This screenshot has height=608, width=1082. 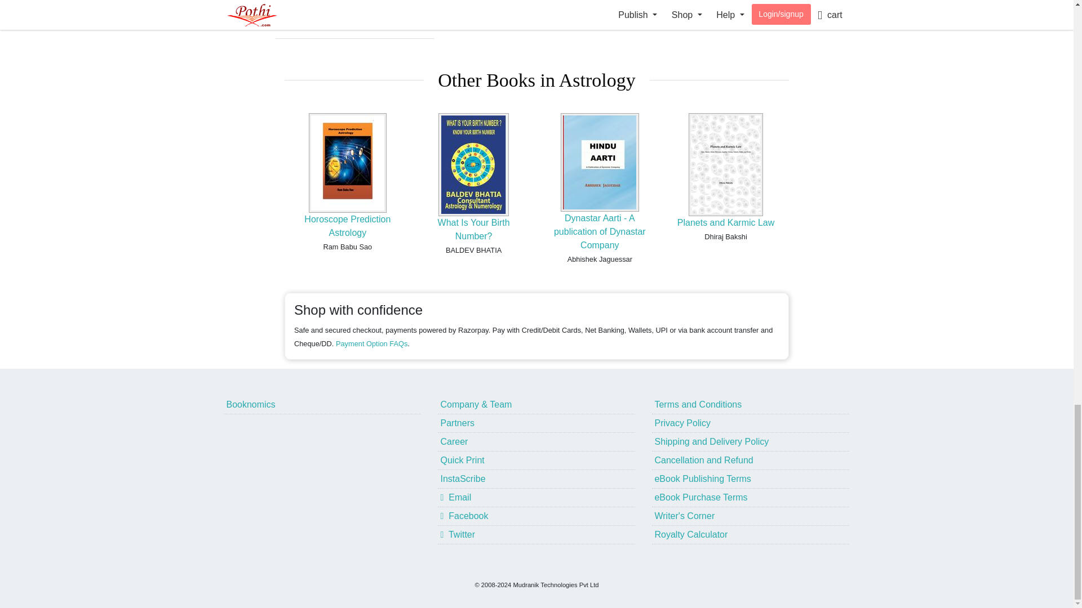 I want to click on Dynastar Aarti - A publication of Dynastar Company, so click(x=600, y=231).